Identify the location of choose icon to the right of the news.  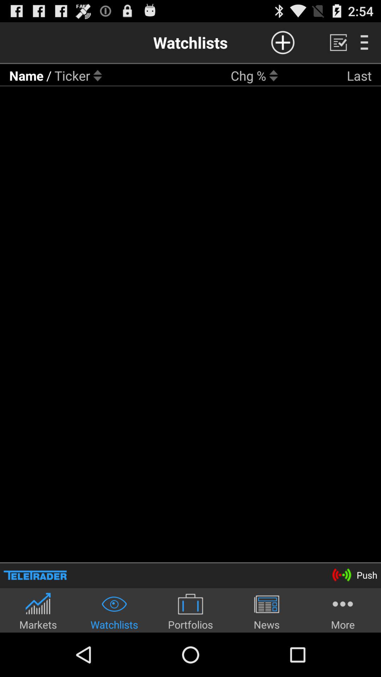
(343, 611).